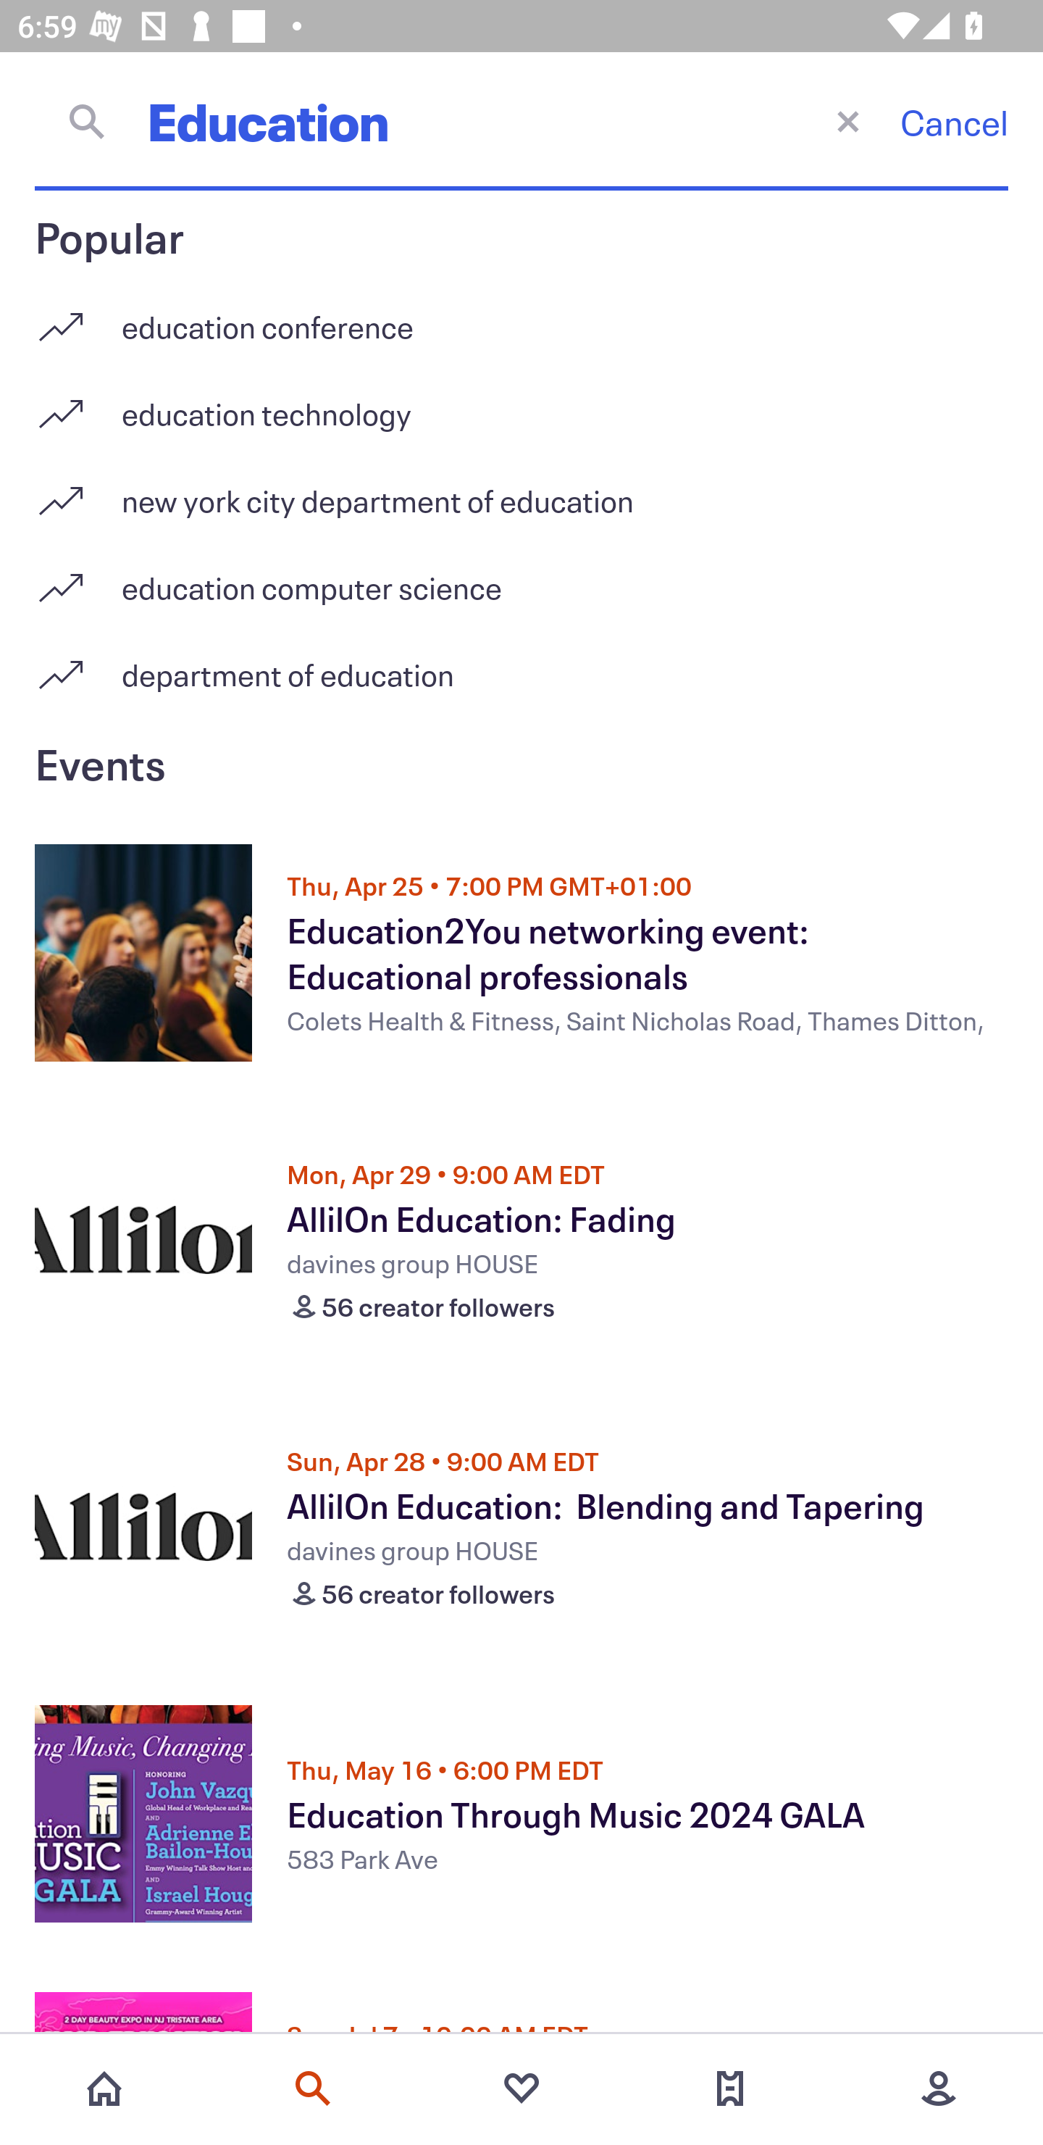  I want to click on Home, so click(104, 2088).